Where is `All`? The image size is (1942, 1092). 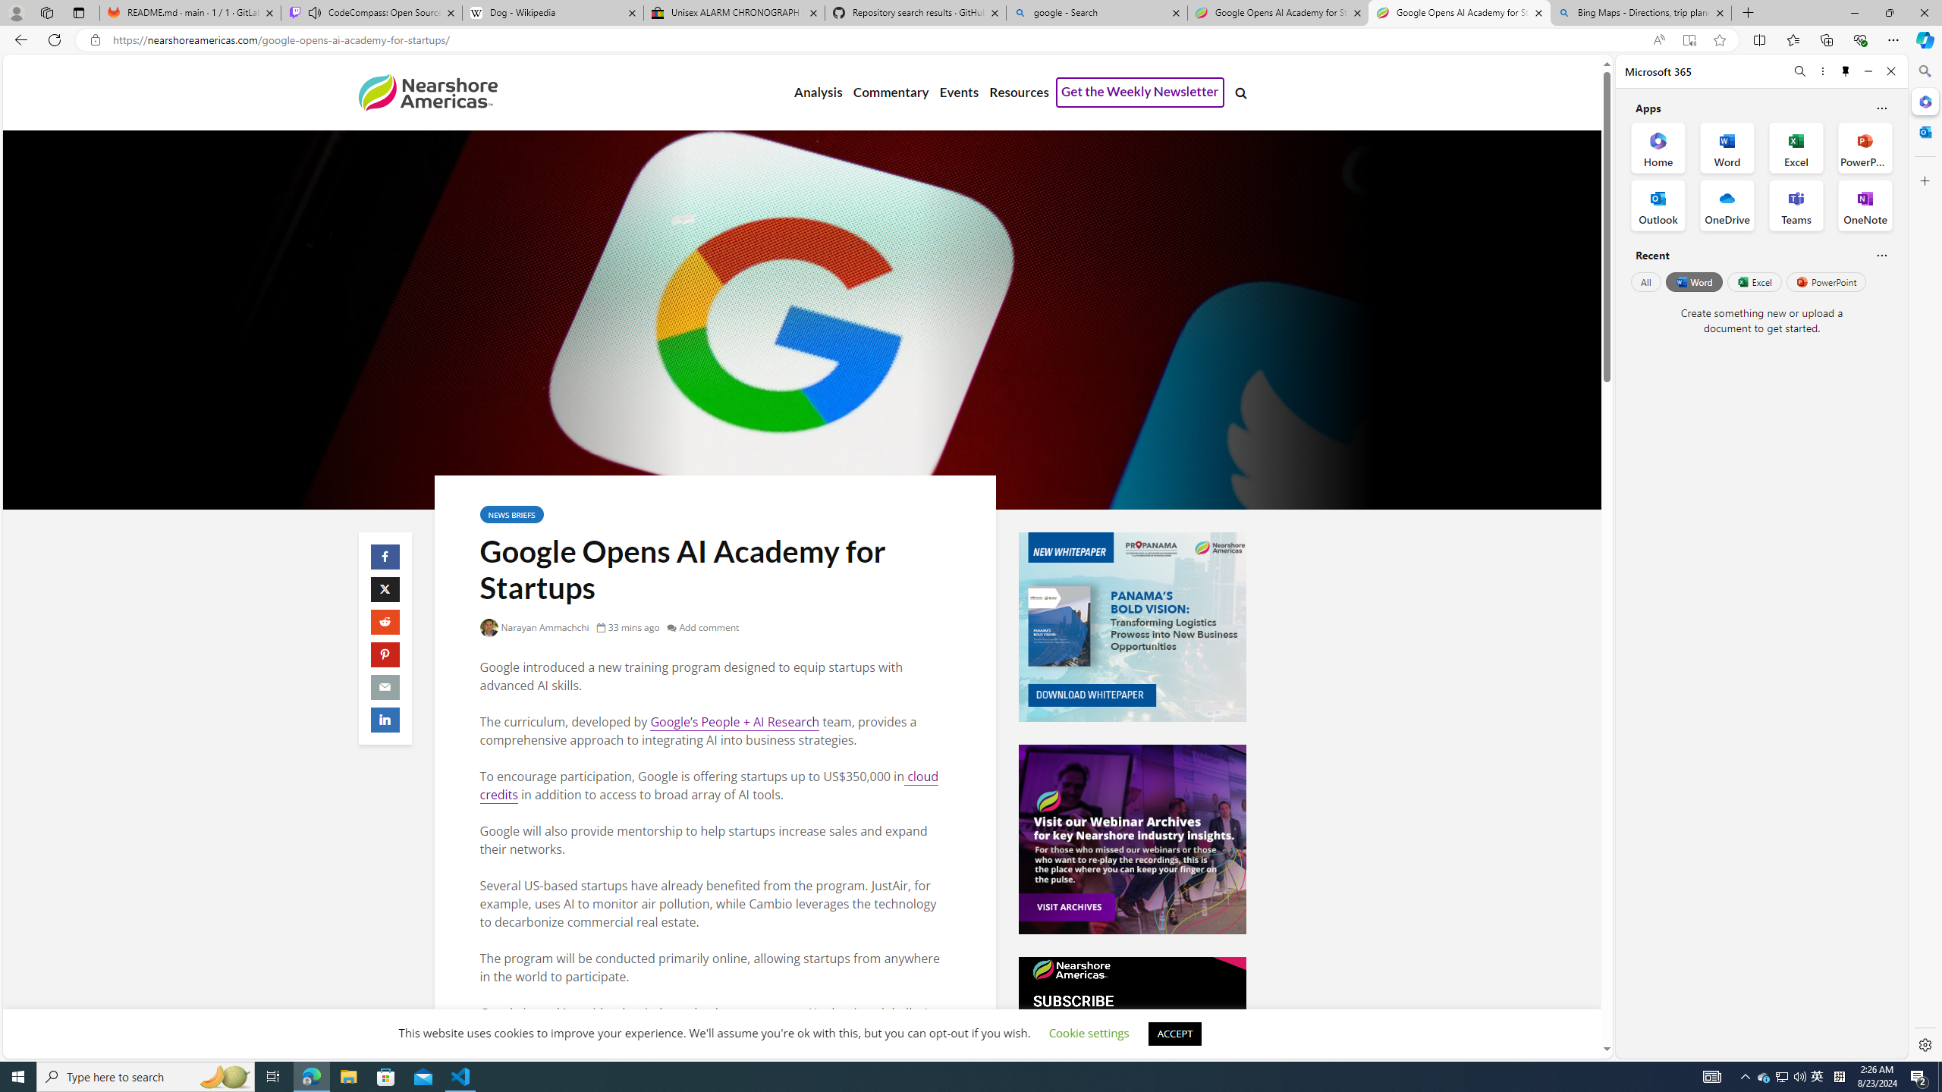 All is located at coordinates (1645, 281).